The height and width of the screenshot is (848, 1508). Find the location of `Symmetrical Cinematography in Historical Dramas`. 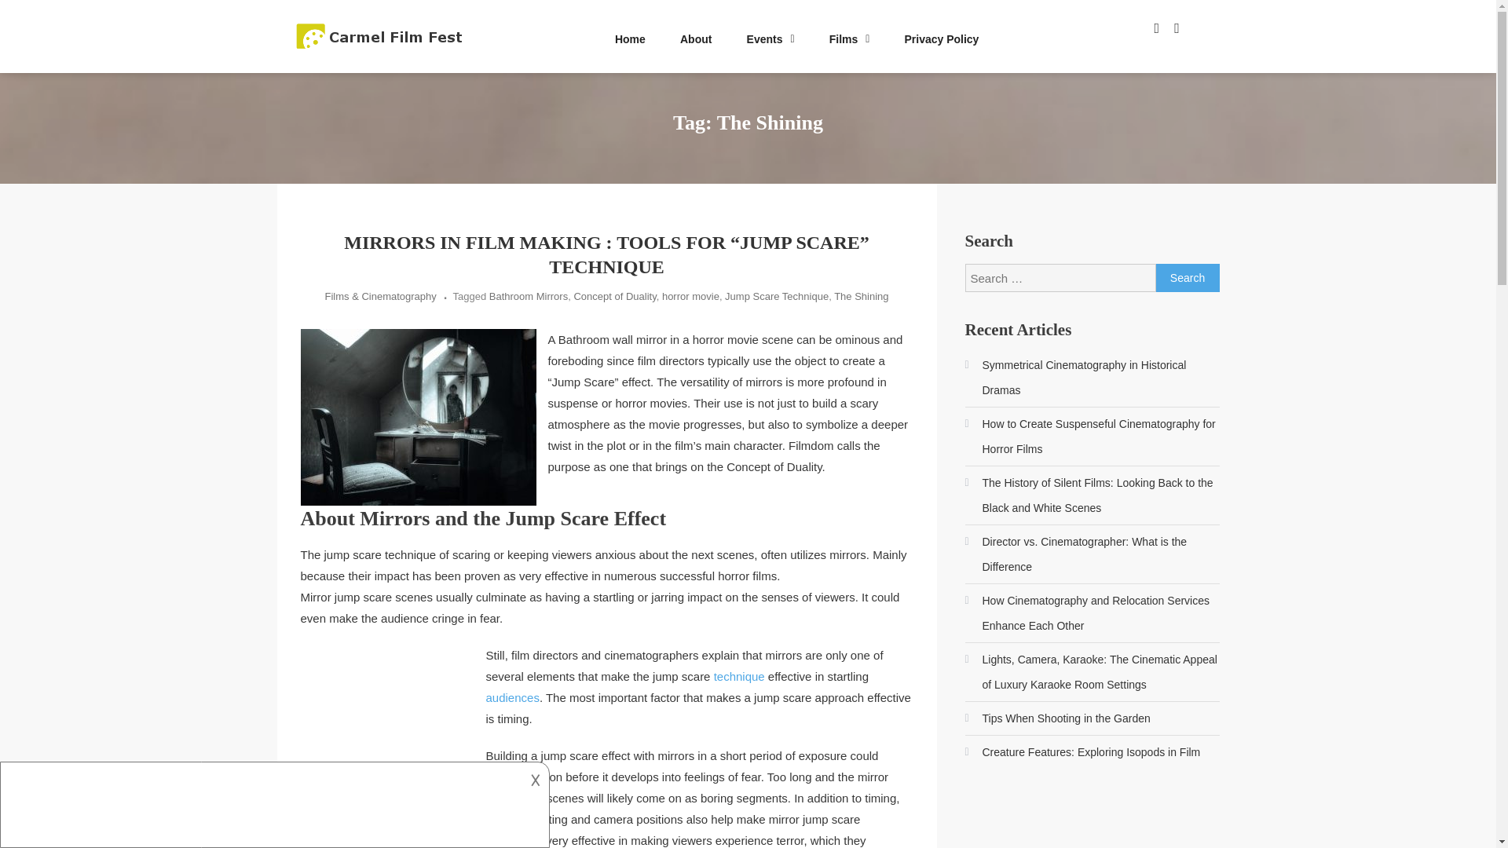

Symmetrical Cinematography in Historical Dramas is located at coordinates (1092, 378).